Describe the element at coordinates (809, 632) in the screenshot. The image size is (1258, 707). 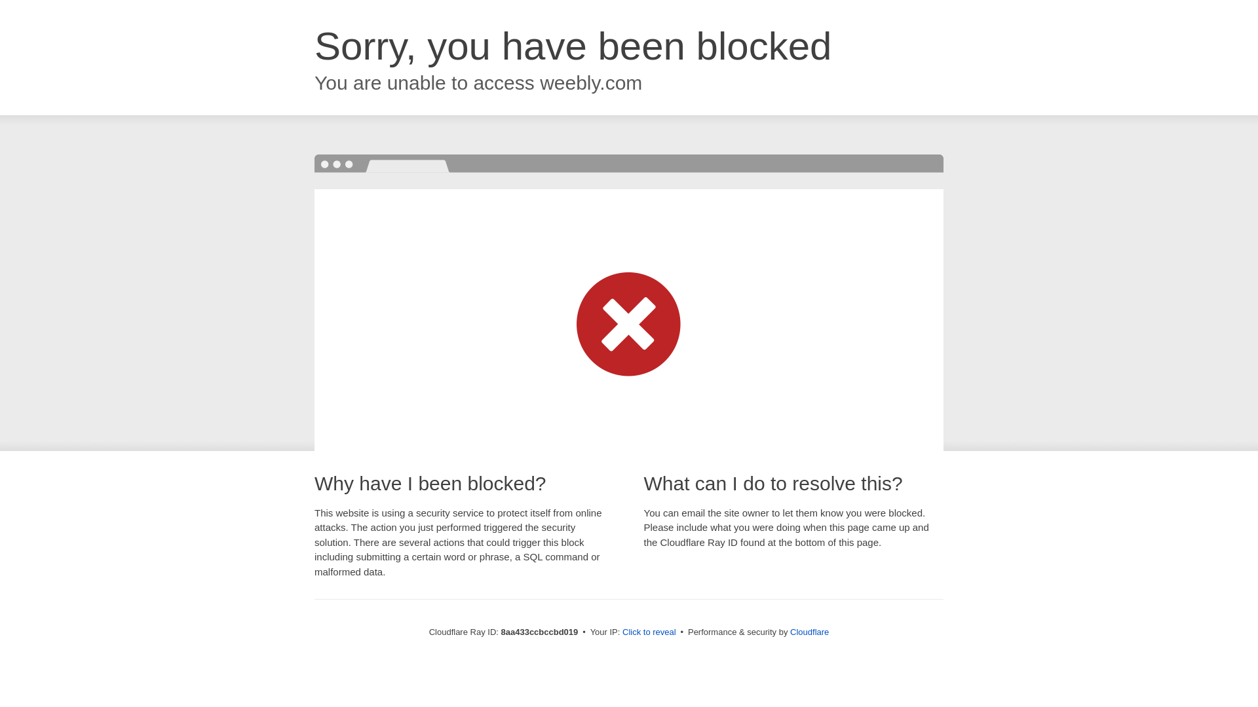
I see `Cloudflare` at that location.